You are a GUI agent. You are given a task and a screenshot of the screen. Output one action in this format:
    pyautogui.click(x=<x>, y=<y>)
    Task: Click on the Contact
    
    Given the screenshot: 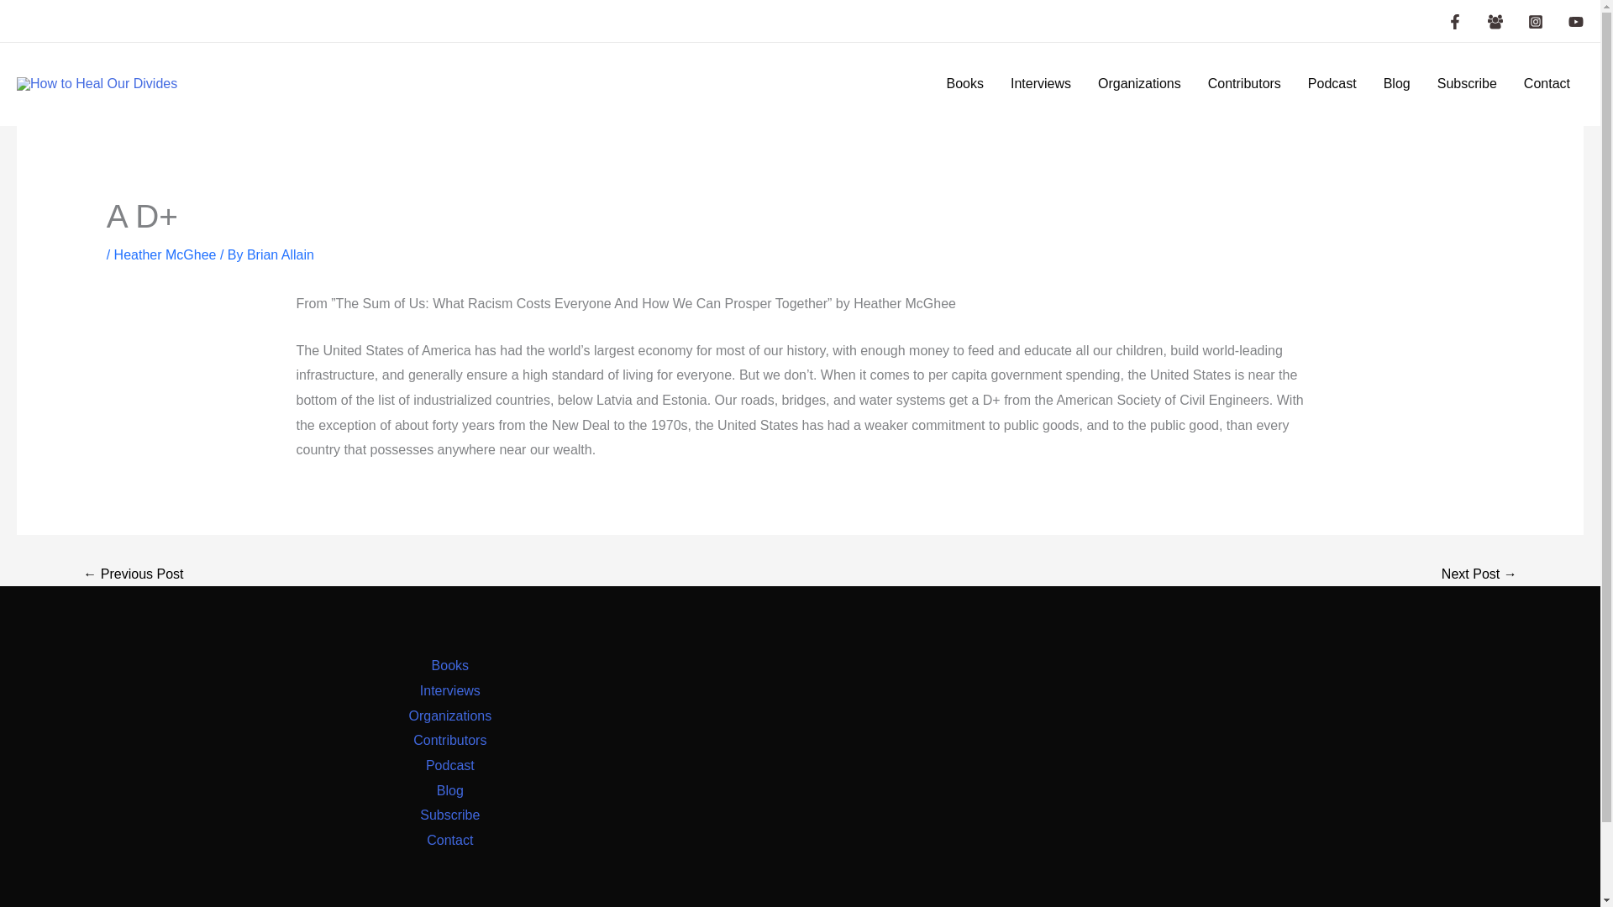 What is the action you would take?
    pyautogui.click(x=1547, y=84)
    